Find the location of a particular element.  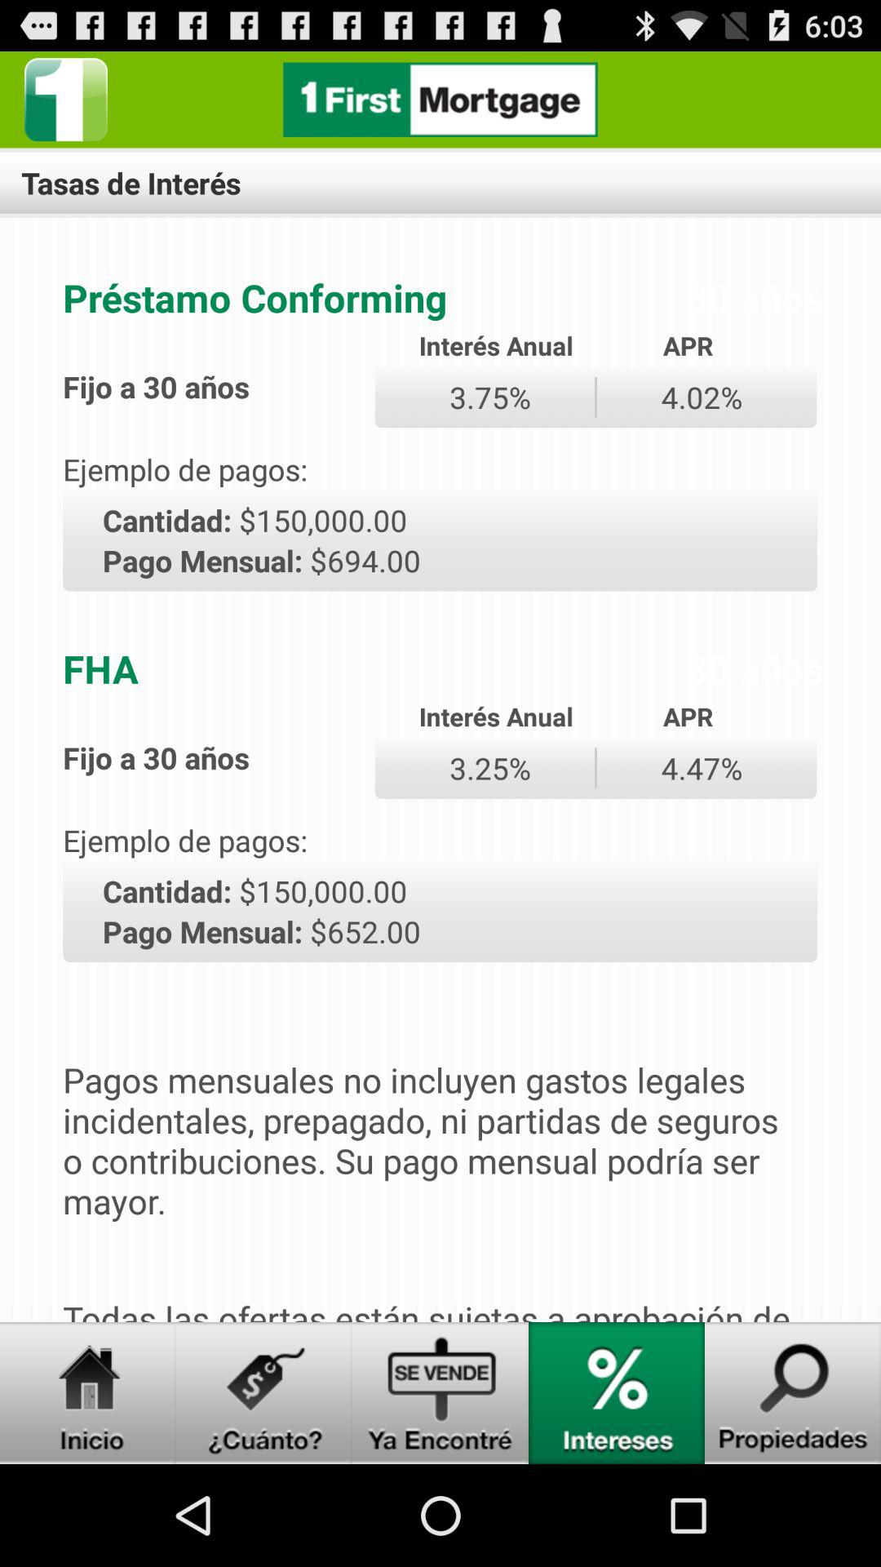

open options is located at coordinates (66, 100).